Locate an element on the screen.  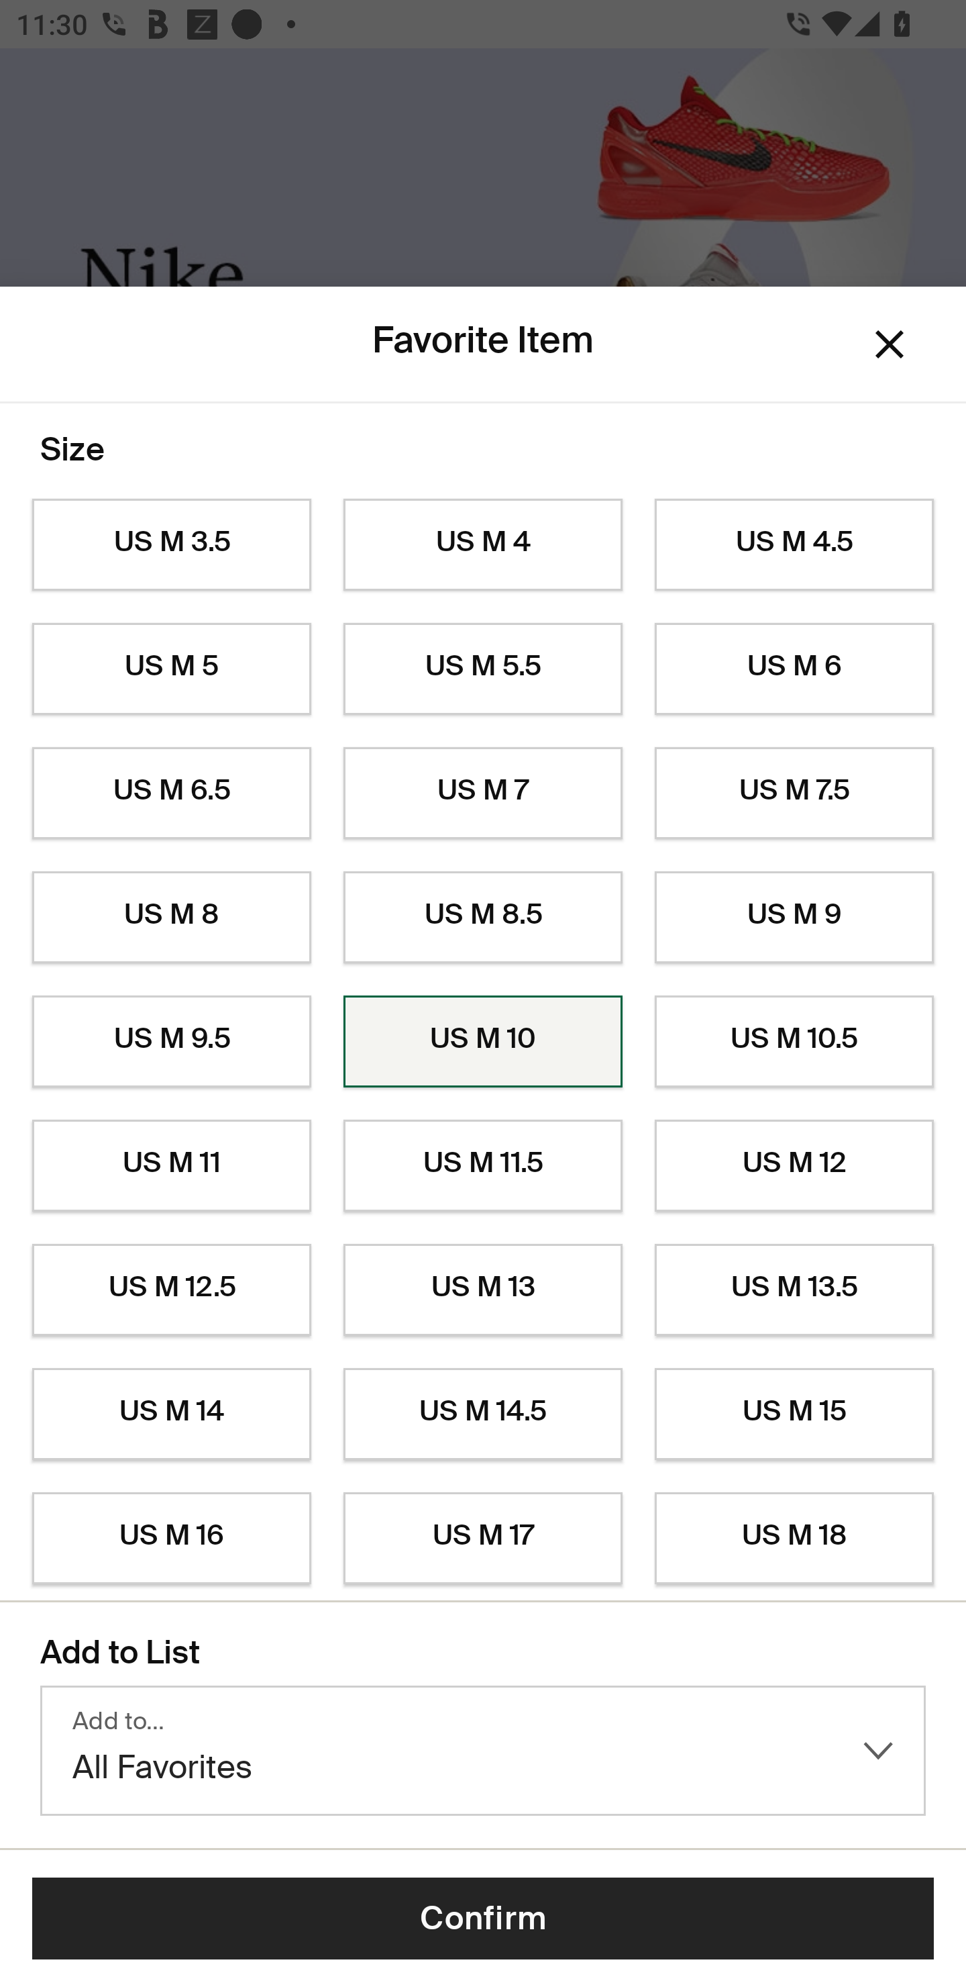
US M 8.5 is located at coordinates (483, 918).